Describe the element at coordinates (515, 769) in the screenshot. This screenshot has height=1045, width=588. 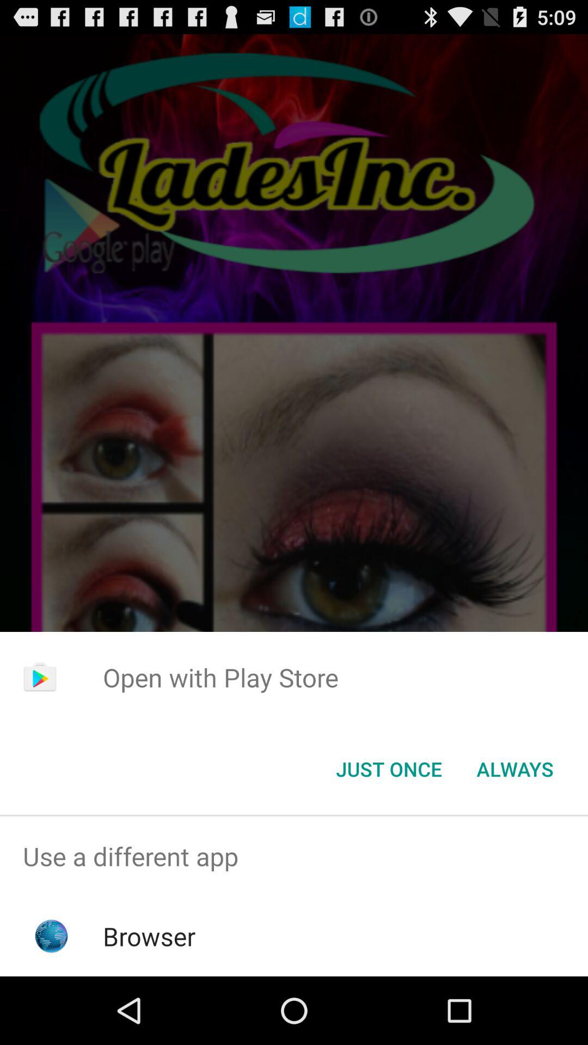
I see `click item to the right of just once icon` at that location.